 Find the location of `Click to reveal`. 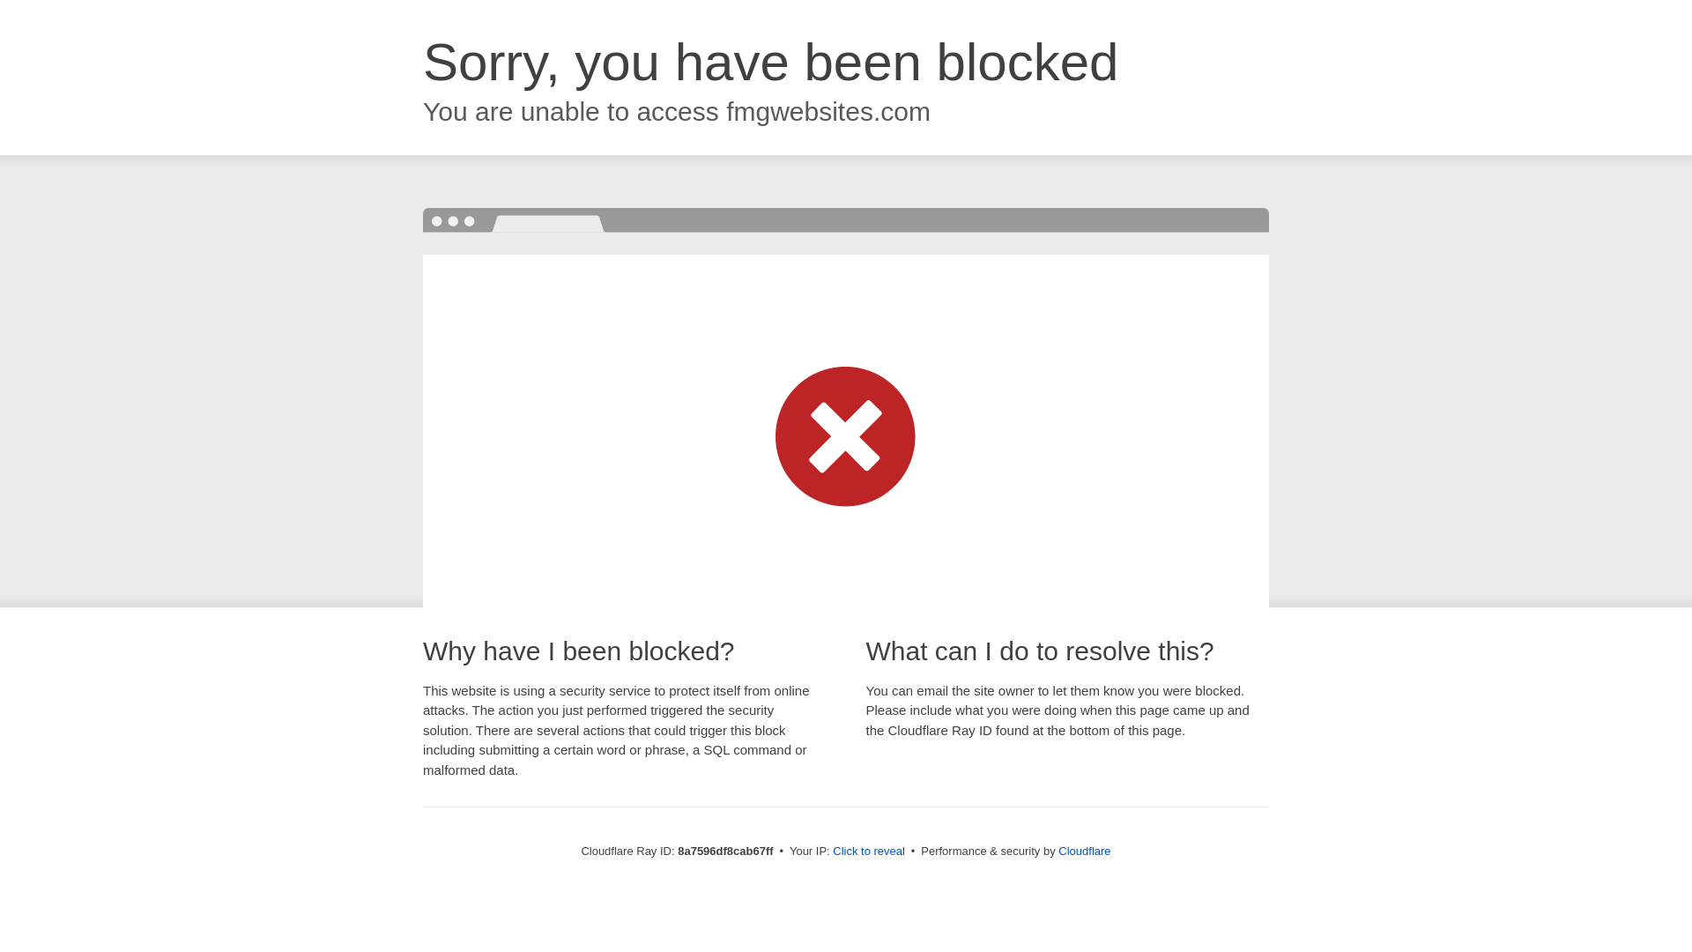

Click to reveal is located at coordinates (869, 852).